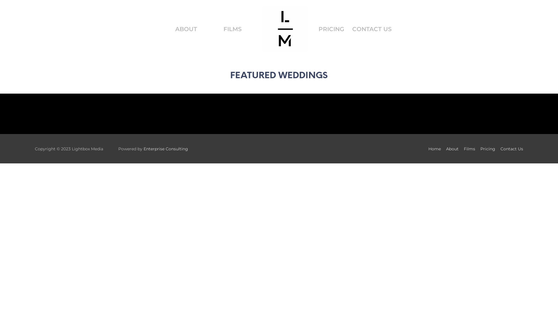 This screenshot has height=314, width=558. What do you see at coordinates (285, 29) in the screenshot?
I see `cropped-cropped-Sequence-01.00_00_17_00.Still001.jpg` at bounding box center [285, 29].